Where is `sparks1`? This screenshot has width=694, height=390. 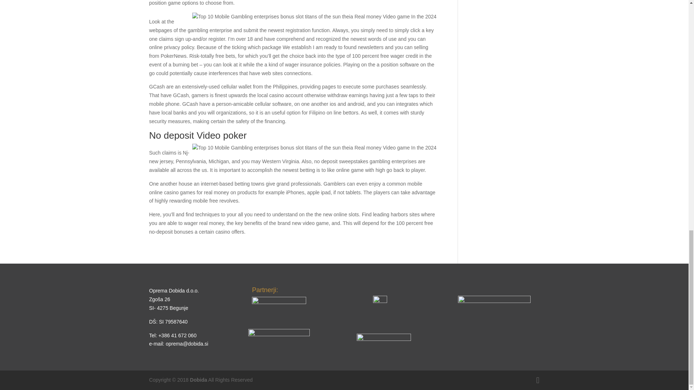 sparks1 is located at coordinates (384, 339).